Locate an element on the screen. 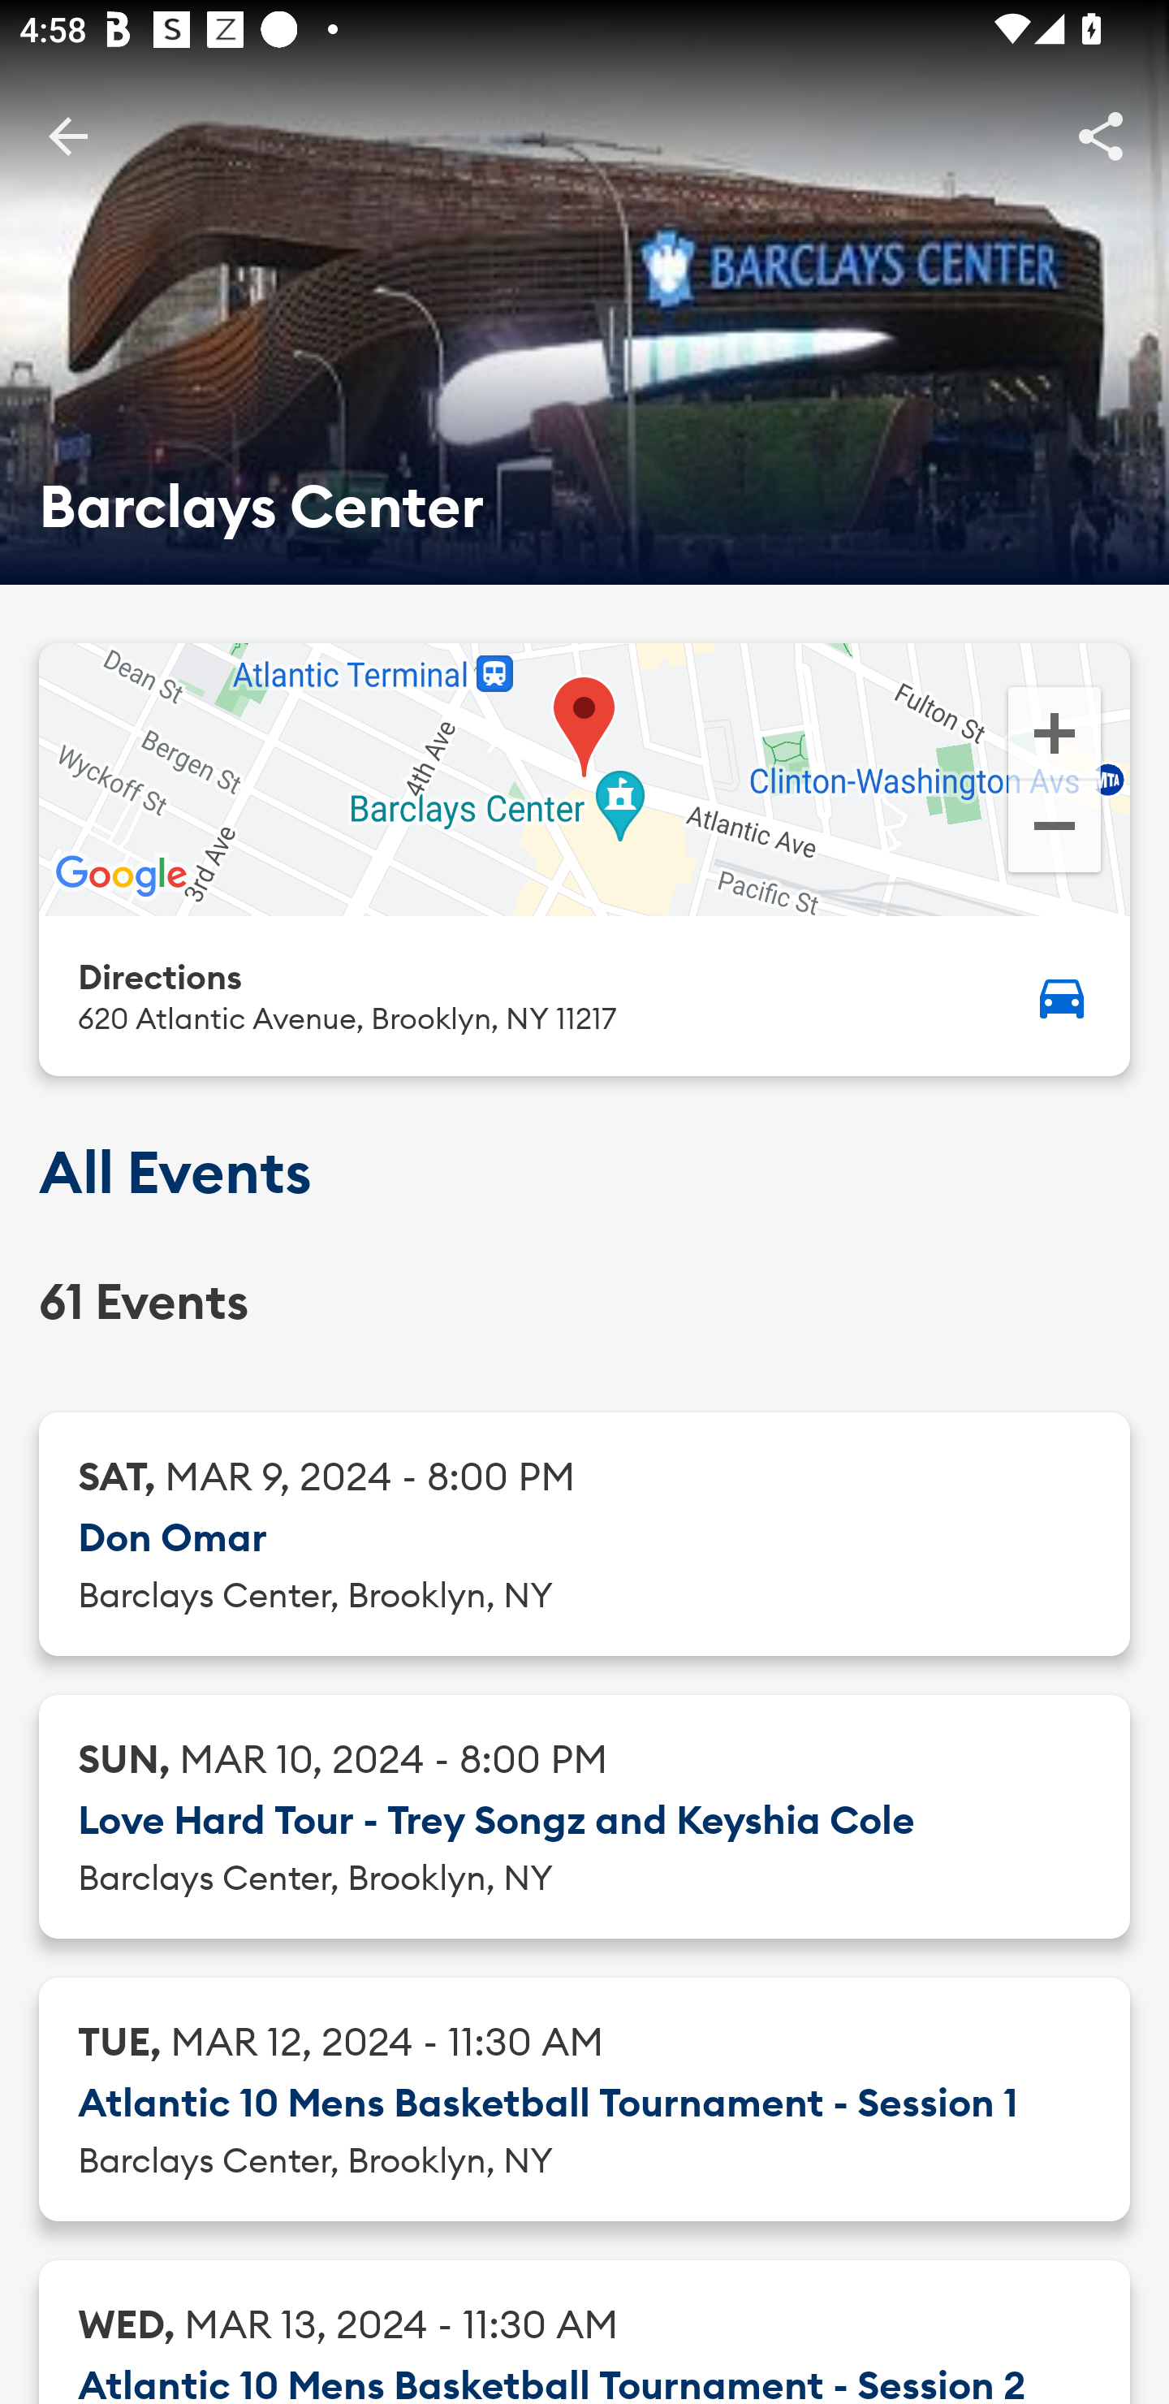  BackButton is located at coordinates (67, 135).